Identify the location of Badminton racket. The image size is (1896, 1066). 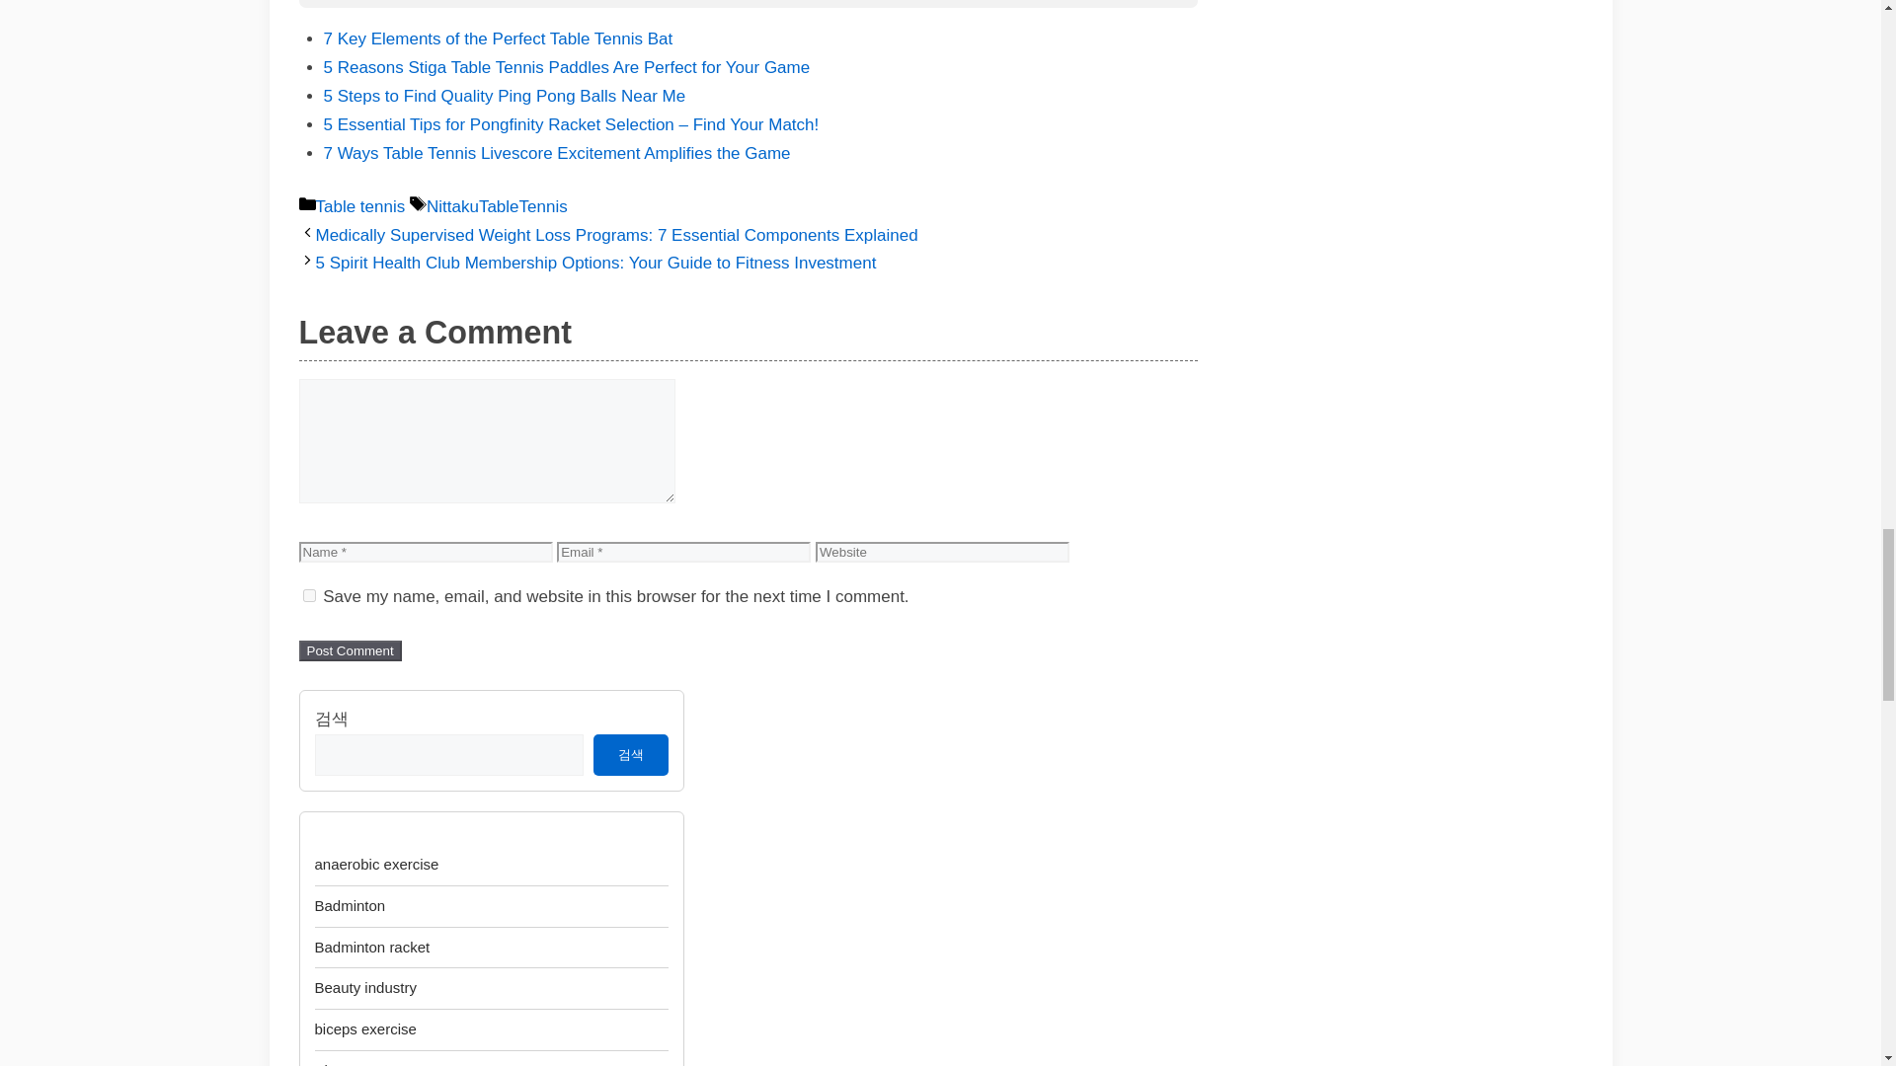
(371, 946).